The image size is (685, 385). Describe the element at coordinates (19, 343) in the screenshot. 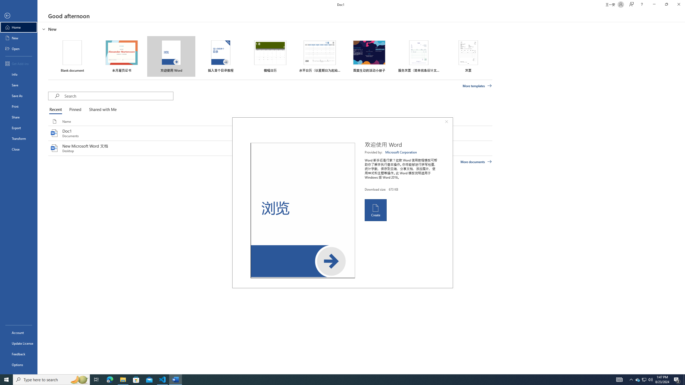

I see `Update License` at that location.